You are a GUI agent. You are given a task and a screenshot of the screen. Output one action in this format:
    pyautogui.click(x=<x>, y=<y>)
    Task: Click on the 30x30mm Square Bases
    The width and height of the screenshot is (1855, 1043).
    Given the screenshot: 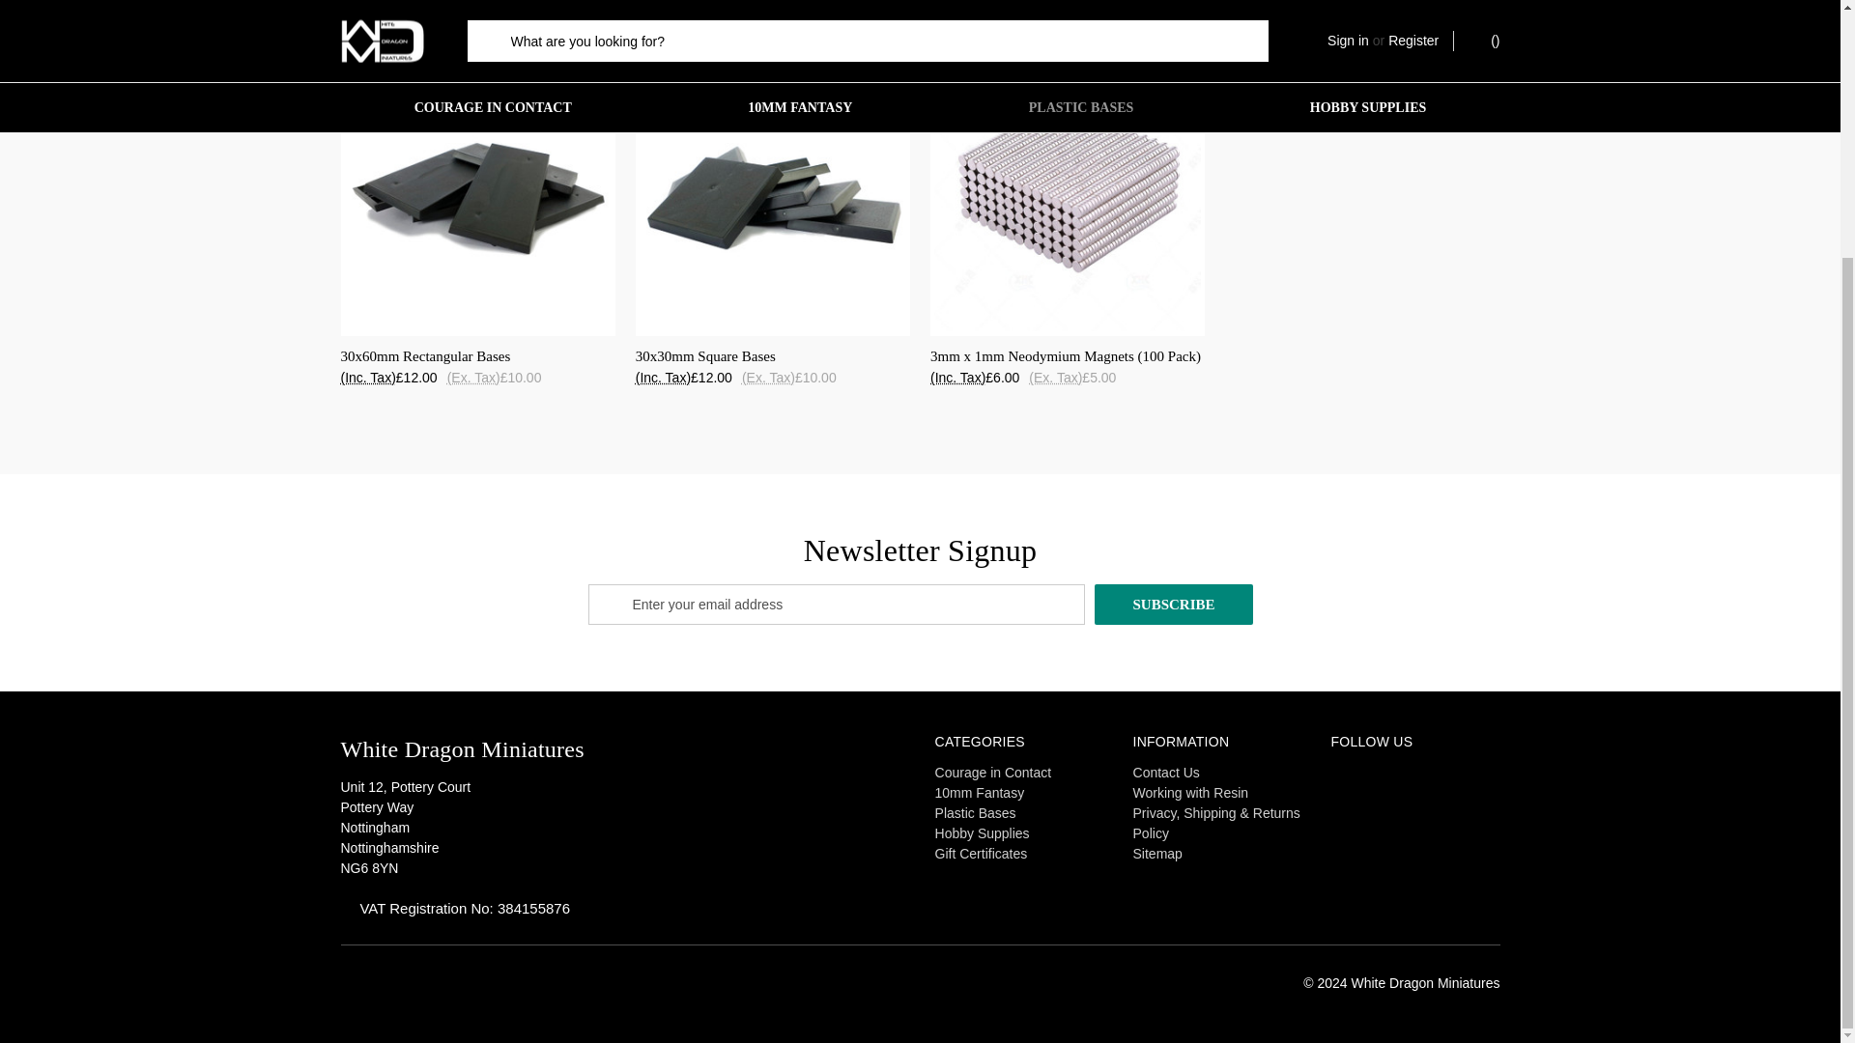 What is the action you would take?
    pyautogui.click(x=773, y=197)
    